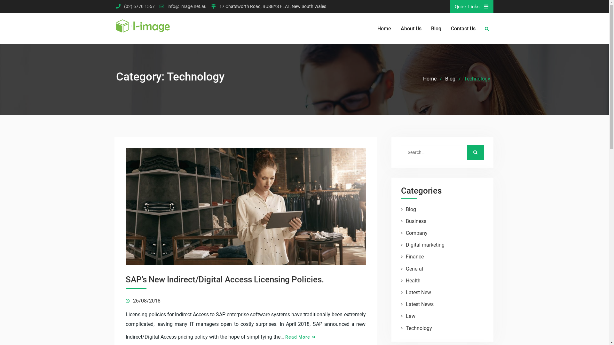 This screenshot has width=614, height=345. What do you see at coordinates (416, 233) in the screenshot?
I see `Company` at bounding box center [416, 233].